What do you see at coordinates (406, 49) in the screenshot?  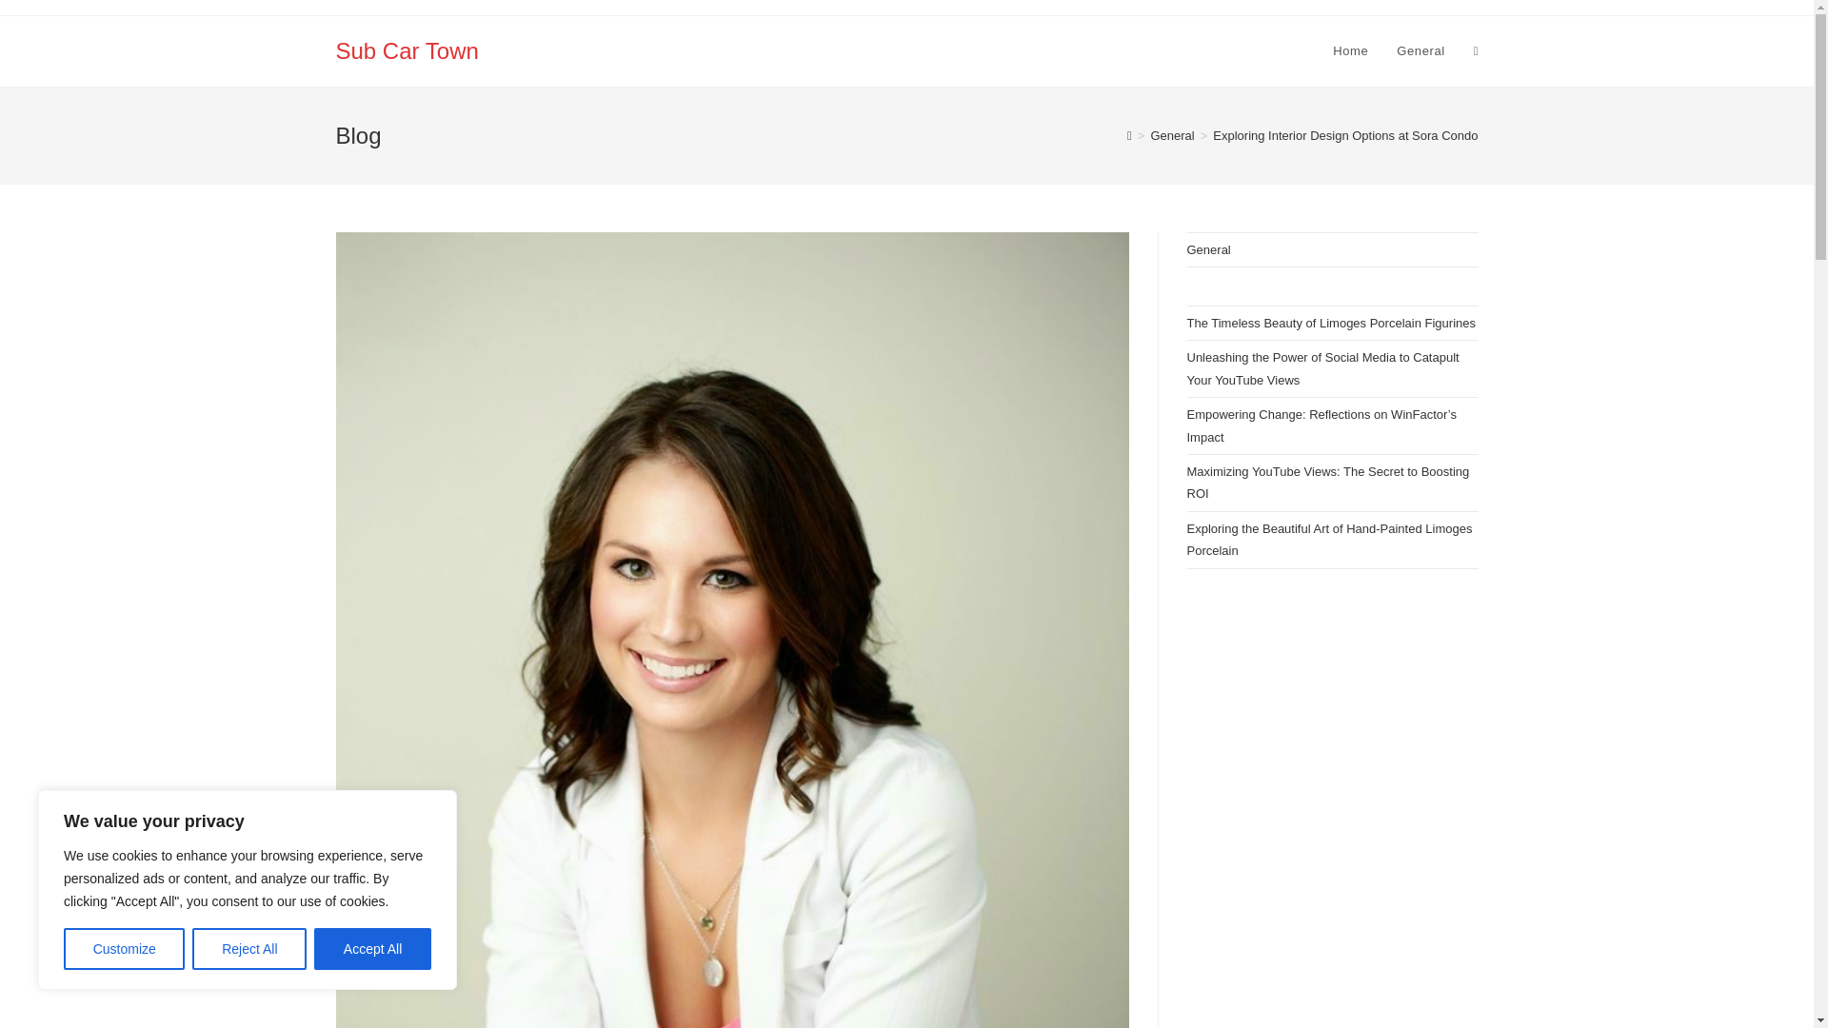 I see `Sub Car Town` at bounding box center [406, 49].